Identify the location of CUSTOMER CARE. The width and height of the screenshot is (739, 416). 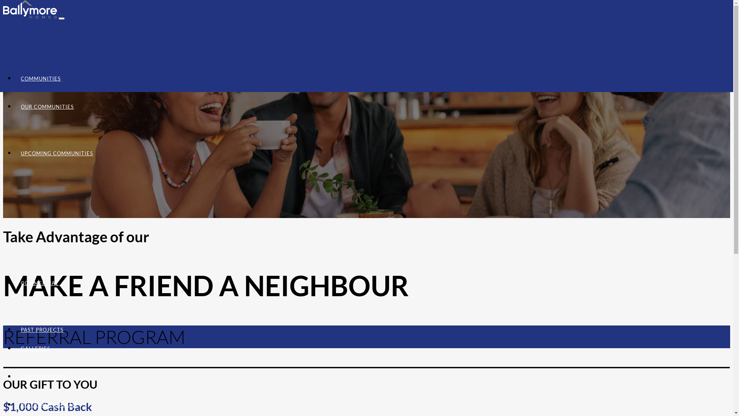
(44, 377).